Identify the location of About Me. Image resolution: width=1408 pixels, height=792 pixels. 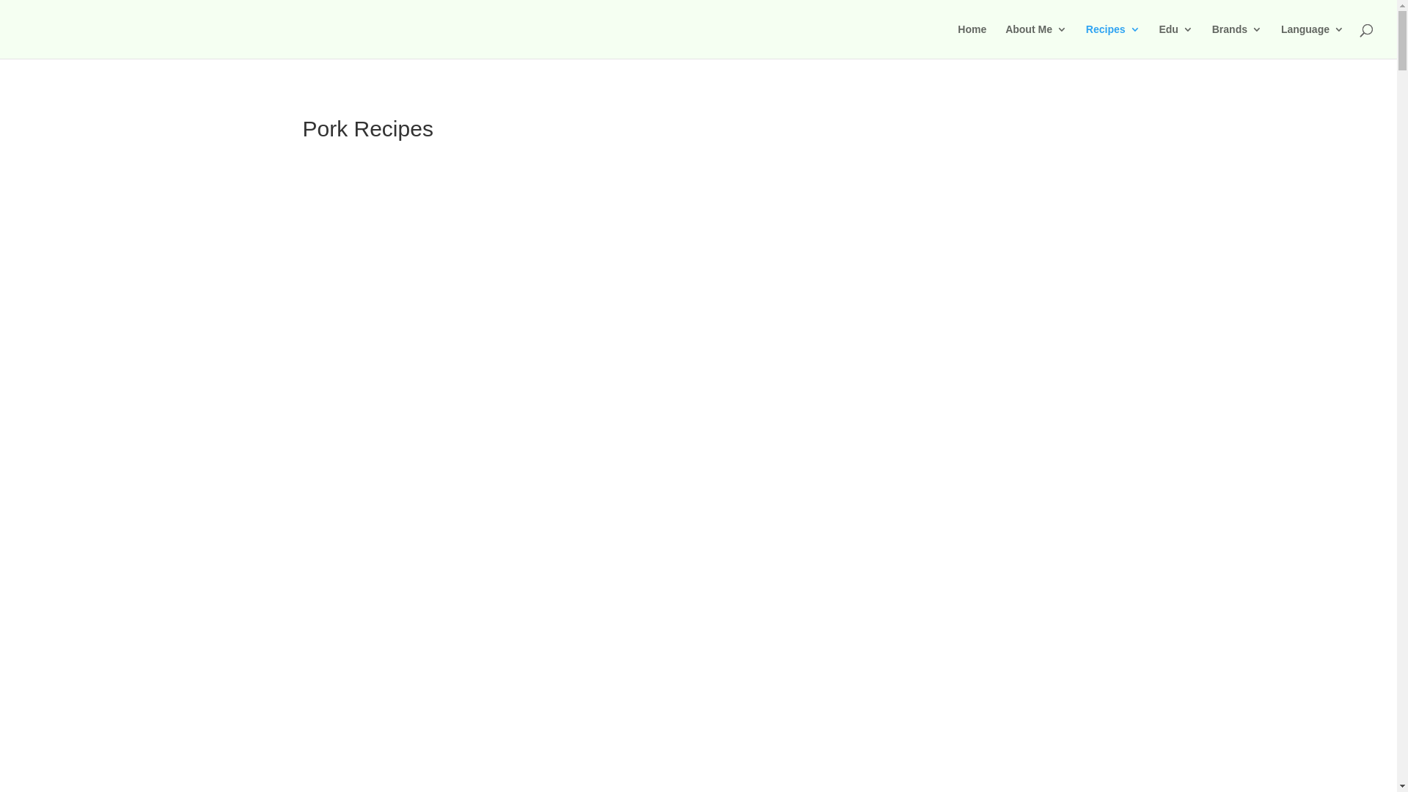
(1036, 41).